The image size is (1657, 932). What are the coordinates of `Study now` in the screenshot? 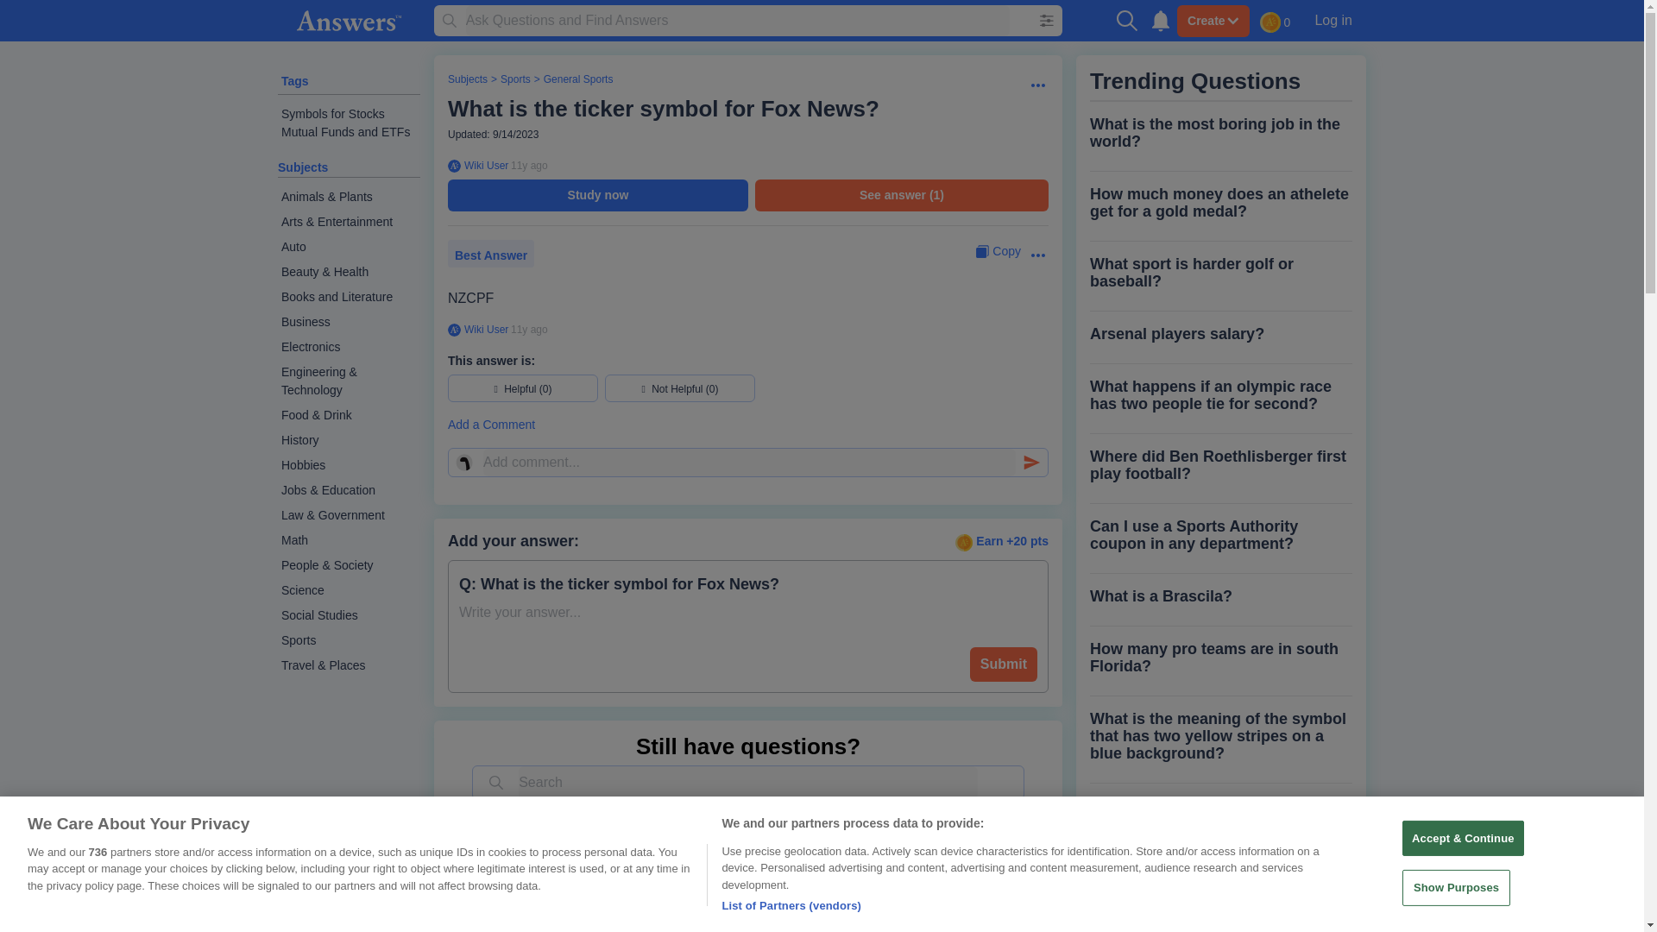 It's located at (597, 195).